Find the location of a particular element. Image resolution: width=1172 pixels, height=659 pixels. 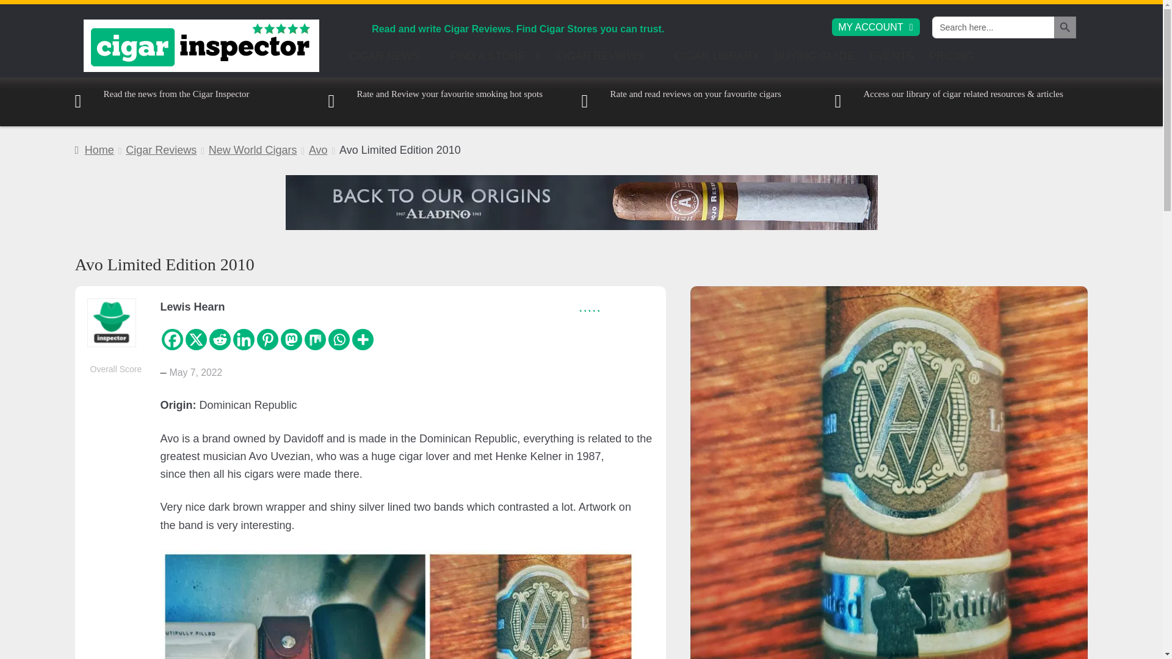

Rate and Review your favourite smoking hot spots is located at coordinates (436, 101).